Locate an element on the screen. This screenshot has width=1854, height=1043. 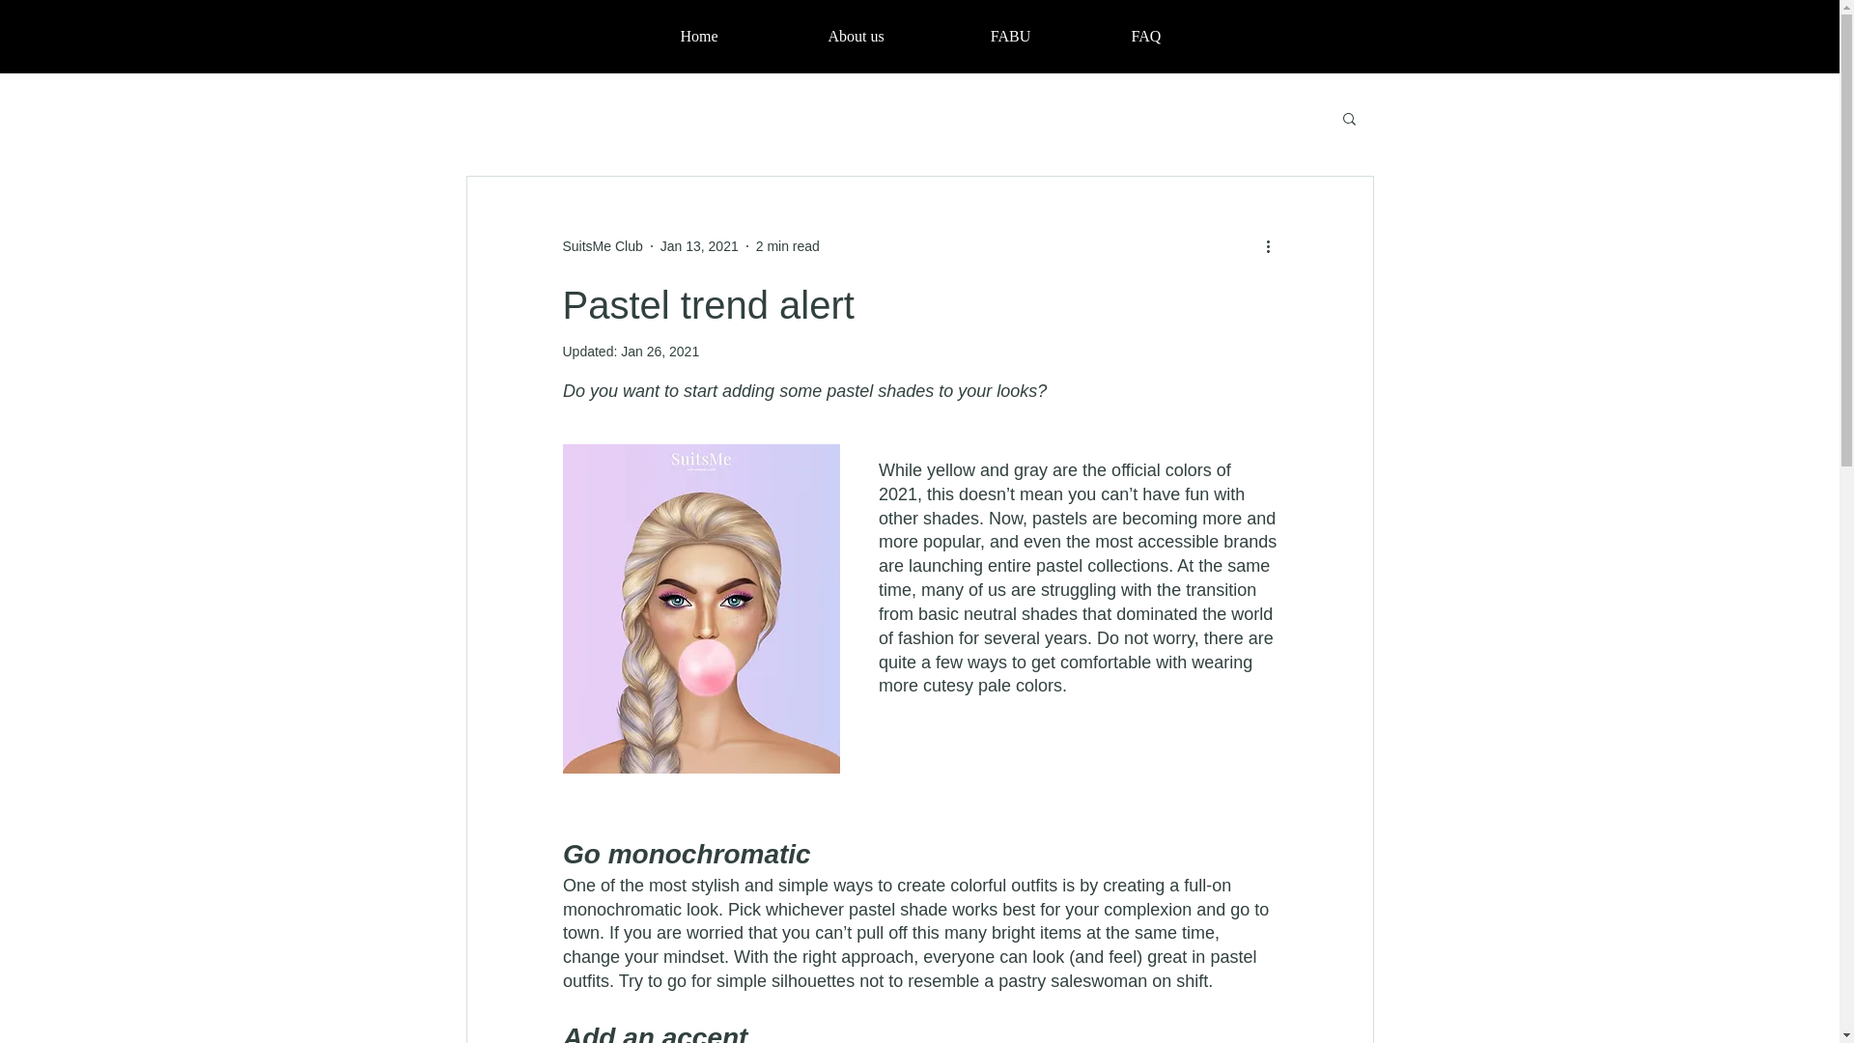
SuitsMe Club is located at coordinates (601, 245).